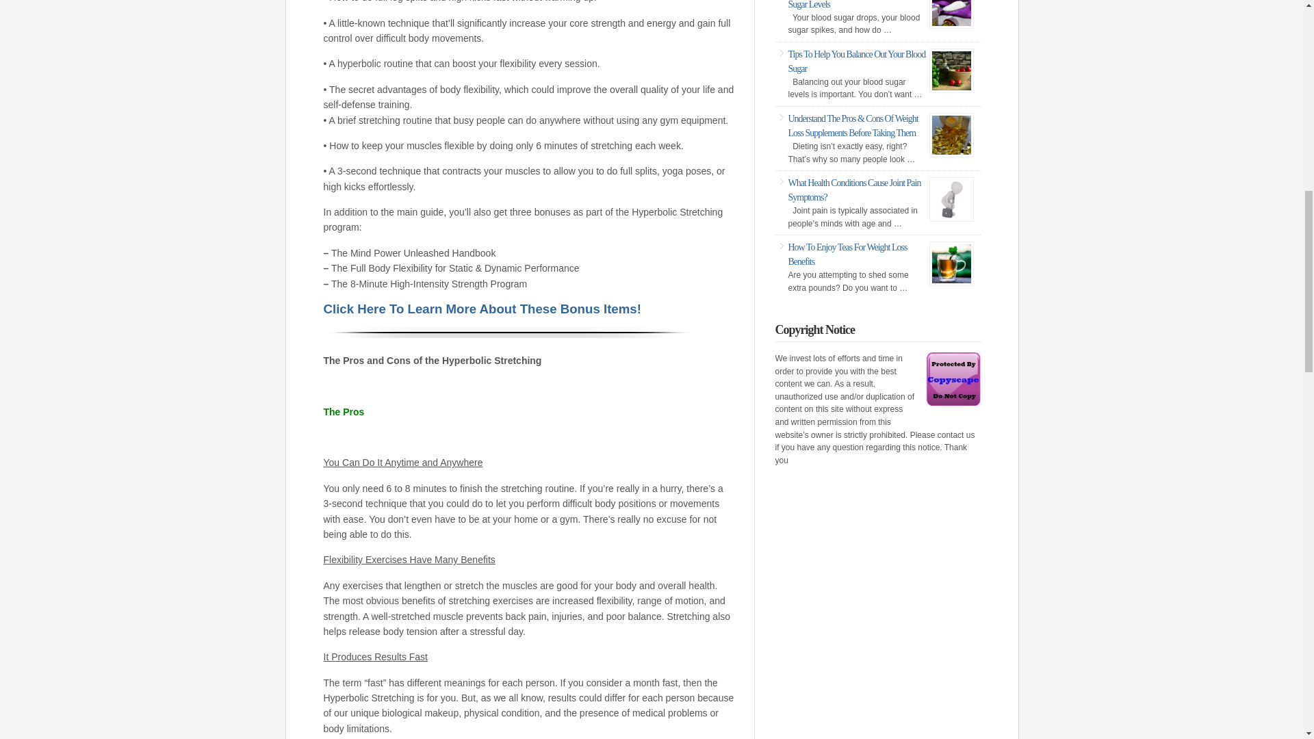 Image resolution: width=1314 pixels, height=739 pixels. What do you see at coordinates (848, 255) in the screenshot?
I see `How To Enjoy Teas For Weight Loss Benefits` at bounding box center [848, 255].